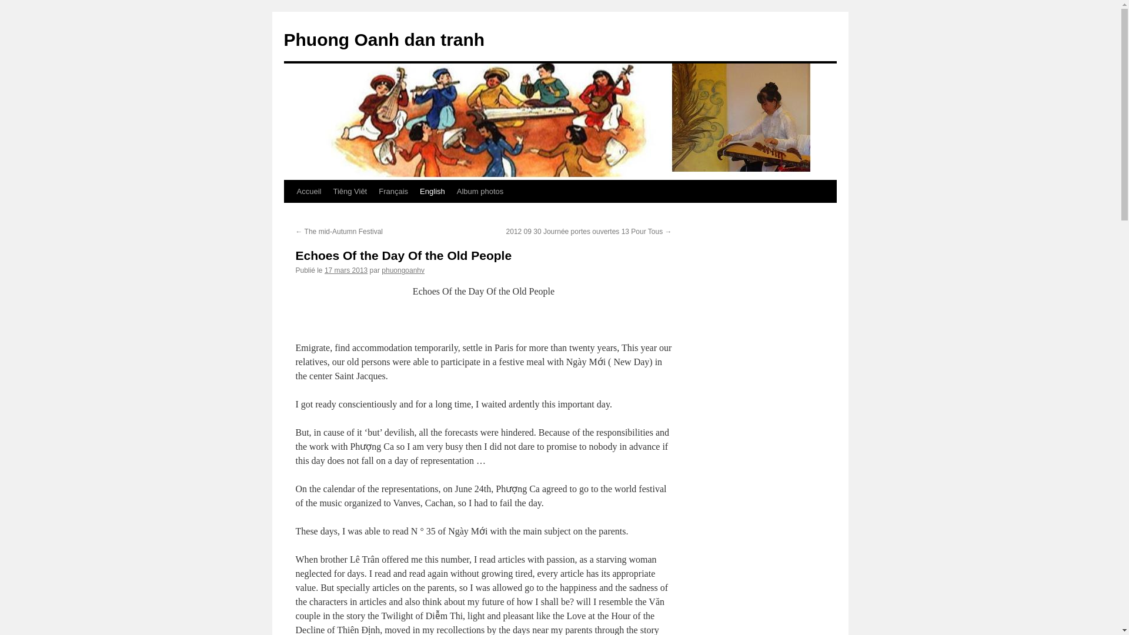 The image size is (1129, 635). What do you see at coordinates (402, 270) in the screenshot?
I see `Afficher tous les articles par phuongoanhv` at bounding box center [402, 270].